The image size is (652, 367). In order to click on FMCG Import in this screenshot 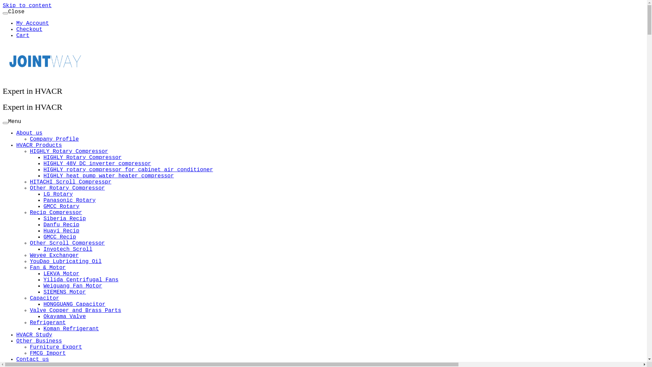, I will do `click(48, 353)`.